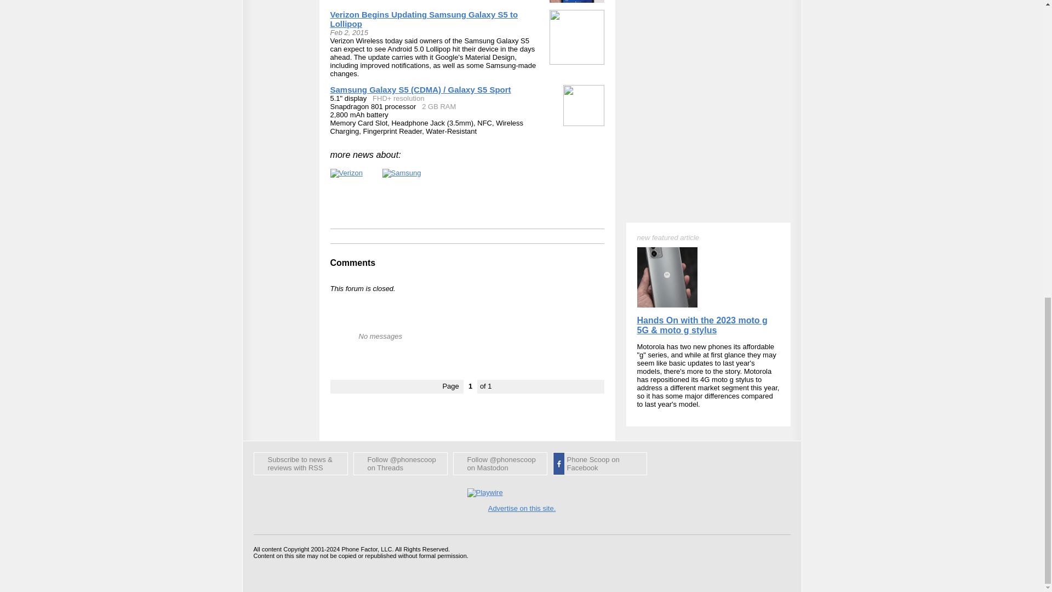 This screenshot has height=592, width=1052. Describe the element at coordinates (353, 263) in the screenshot. I see `Comments` at that location.